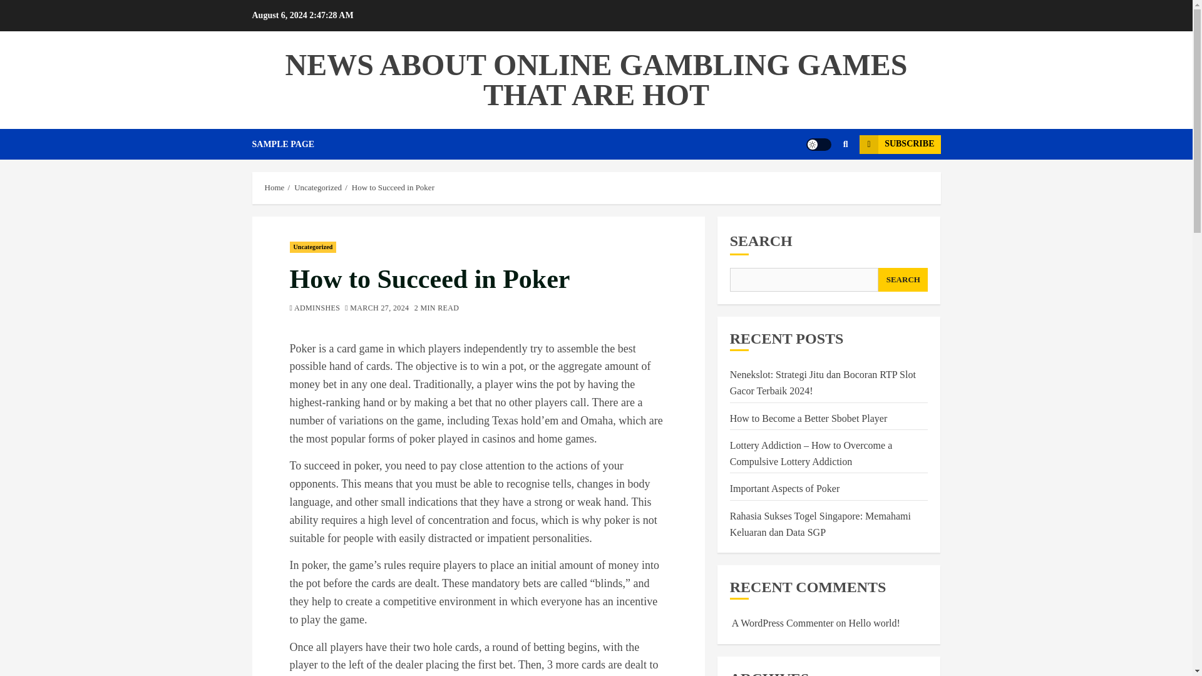 The width and height of the screenshot is (1202, 676). Describe the element at coordinates (783, 623) in the screenshot. I see `A WordPress Commenter` at that location.